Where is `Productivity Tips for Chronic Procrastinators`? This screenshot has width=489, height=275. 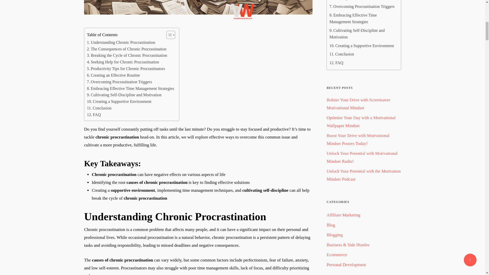
Productivity Tips for Chronic Procrastinators is located at coordinates (126, 69).